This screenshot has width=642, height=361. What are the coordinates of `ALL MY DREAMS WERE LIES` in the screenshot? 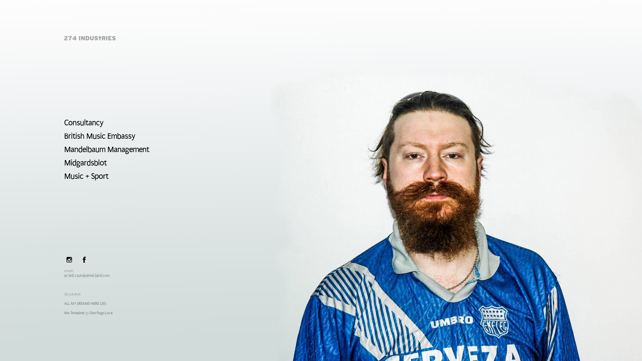 It's located at (85, 304).